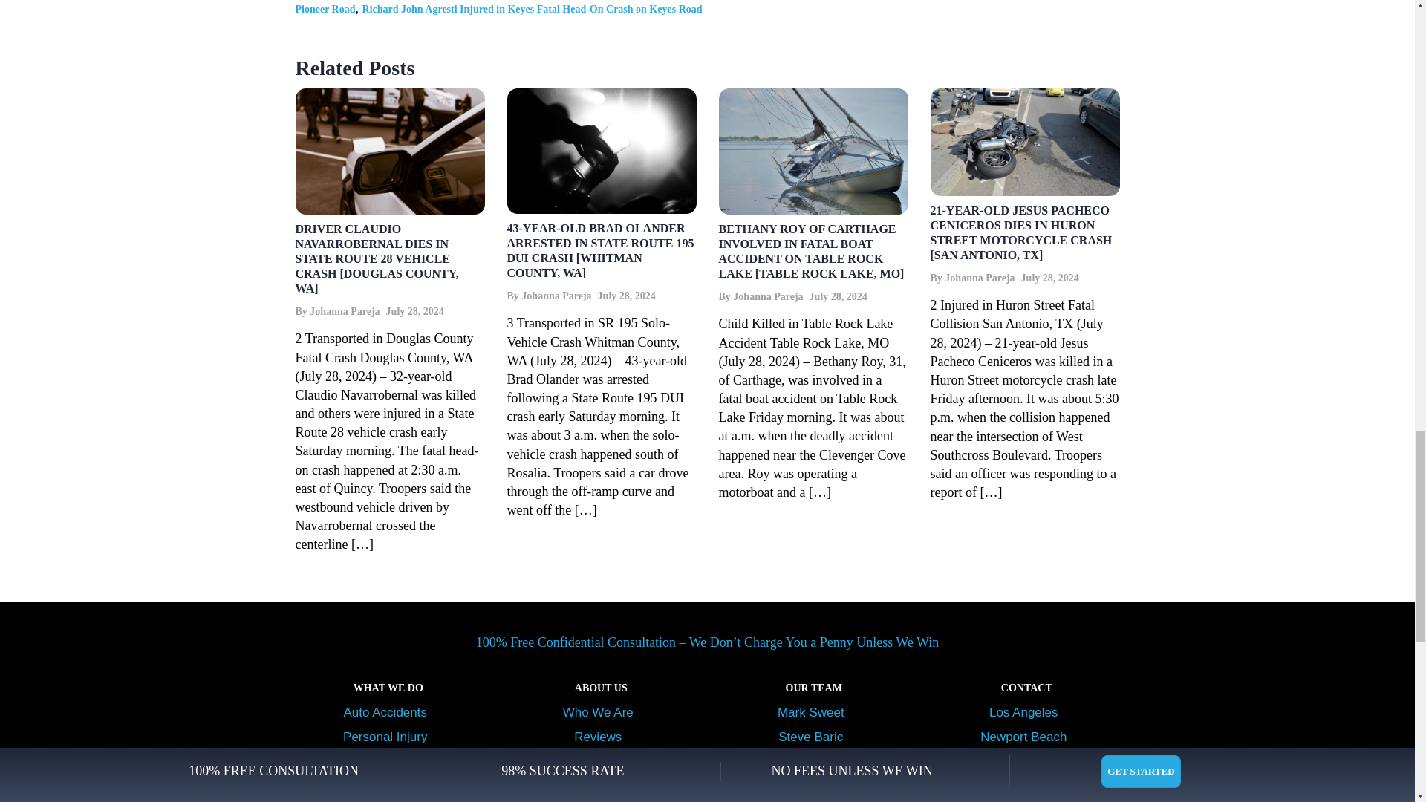  I want to click on Johanna Pareja, so click(556, 296).